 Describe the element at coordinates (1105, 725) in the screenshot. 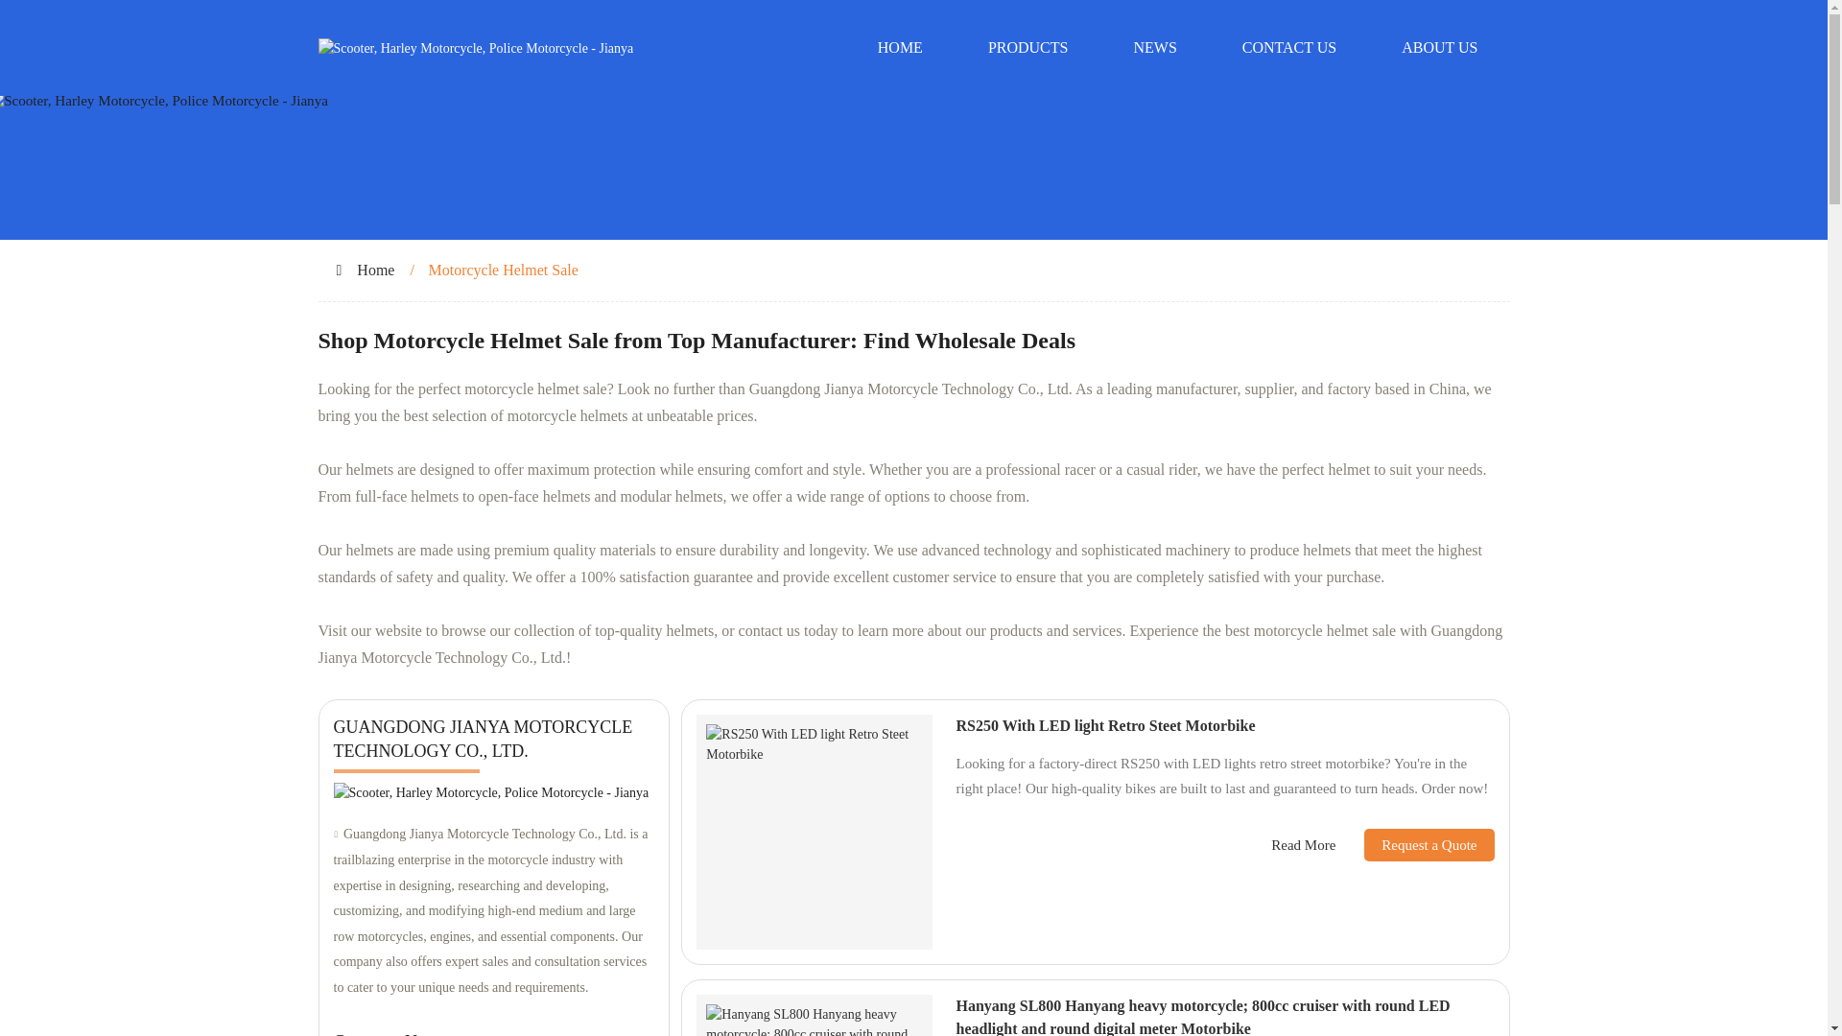

I see `RS250 With LED light Retro Steet Motorbike` at that location.